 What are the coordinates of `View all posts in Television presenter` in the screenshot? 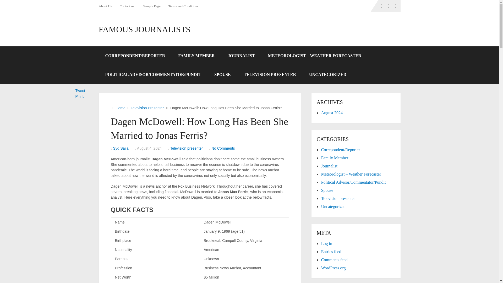 It's located at (187, 148).